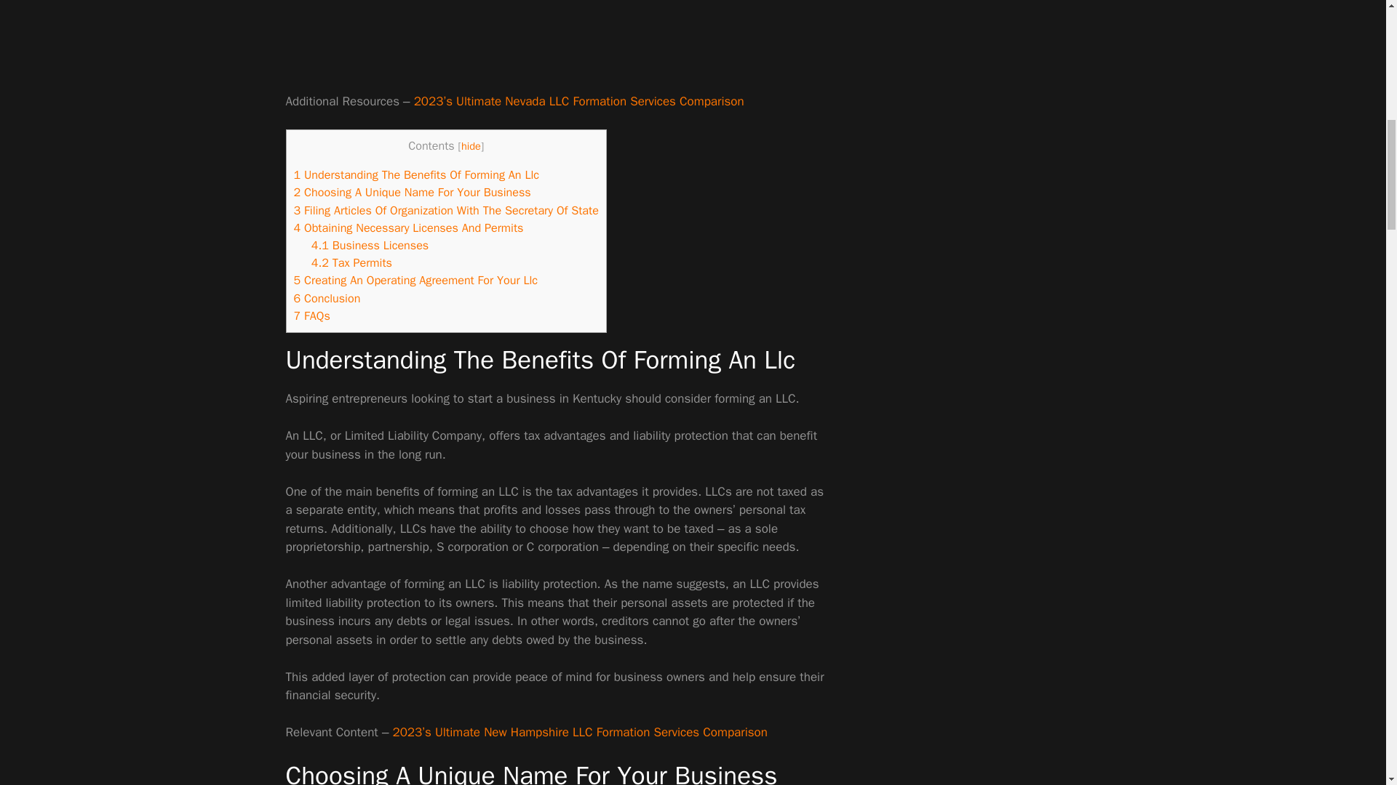 This screenshot has width=1397, height=785. What do you see at coordinates (352, 262) in the screenshot?
I see `4.2 Tax Permits` at bounding box center [352, 262].